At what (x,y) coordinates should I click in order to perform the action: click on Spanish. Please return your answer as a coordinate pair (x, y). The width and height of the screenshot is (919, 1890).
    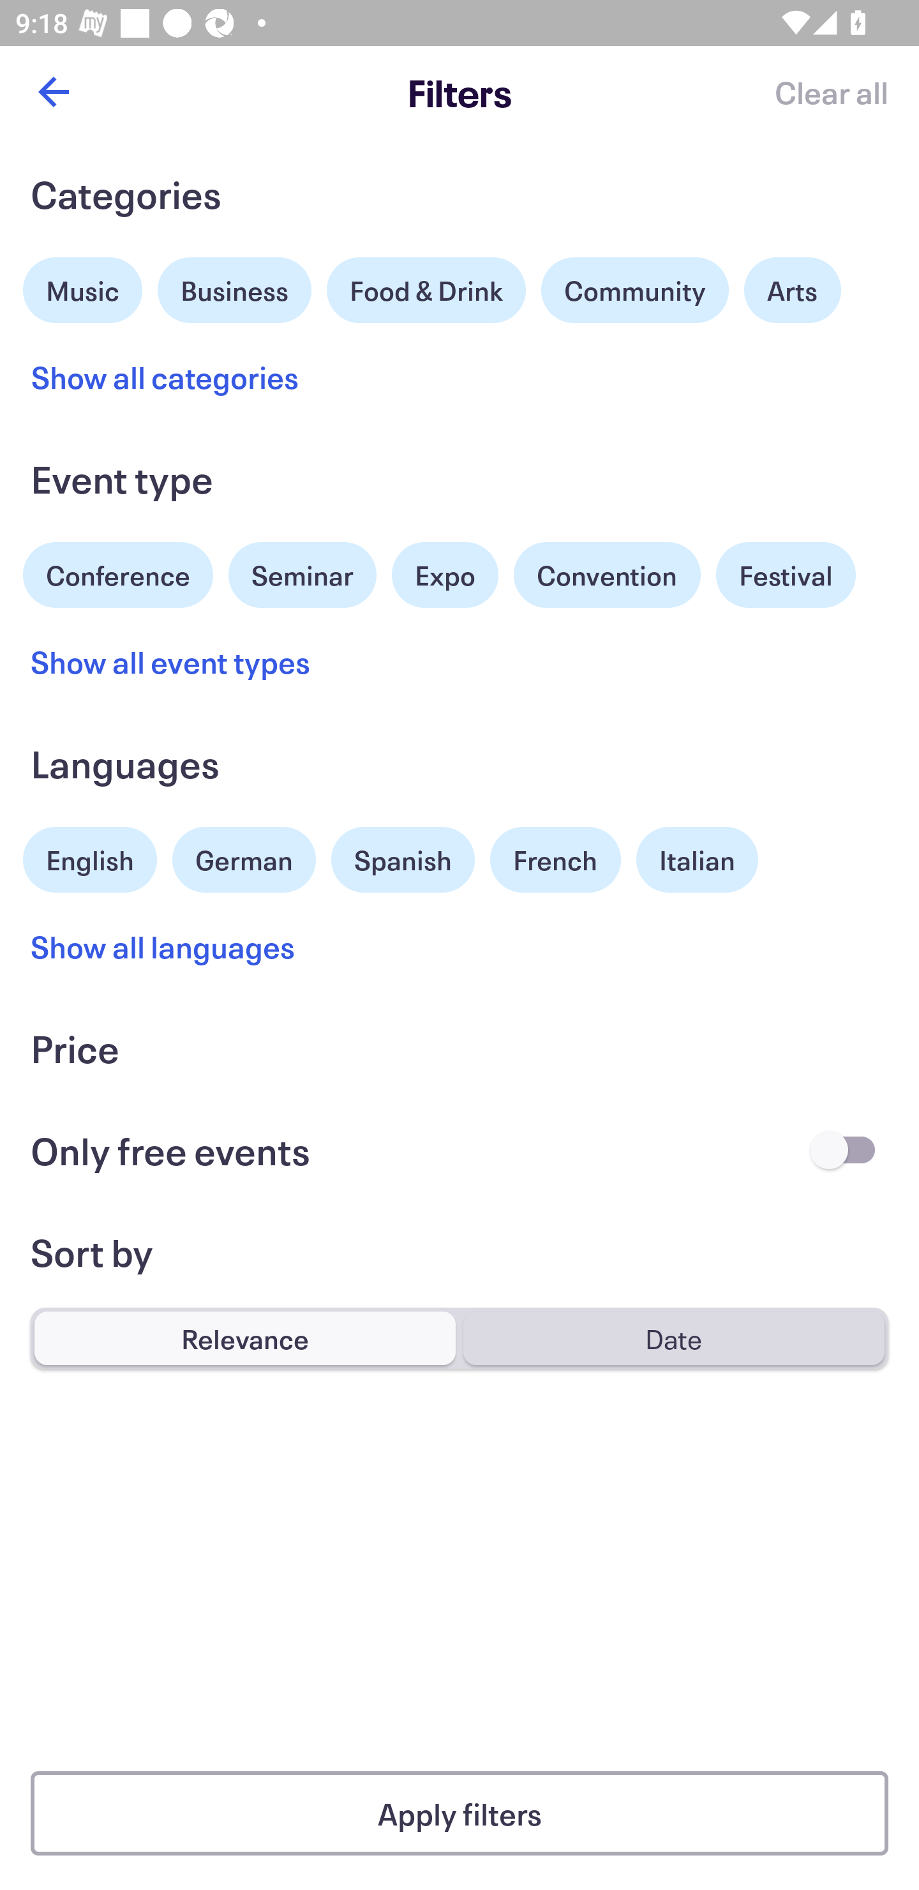
    Looking at the image, I should click on (403, 859).